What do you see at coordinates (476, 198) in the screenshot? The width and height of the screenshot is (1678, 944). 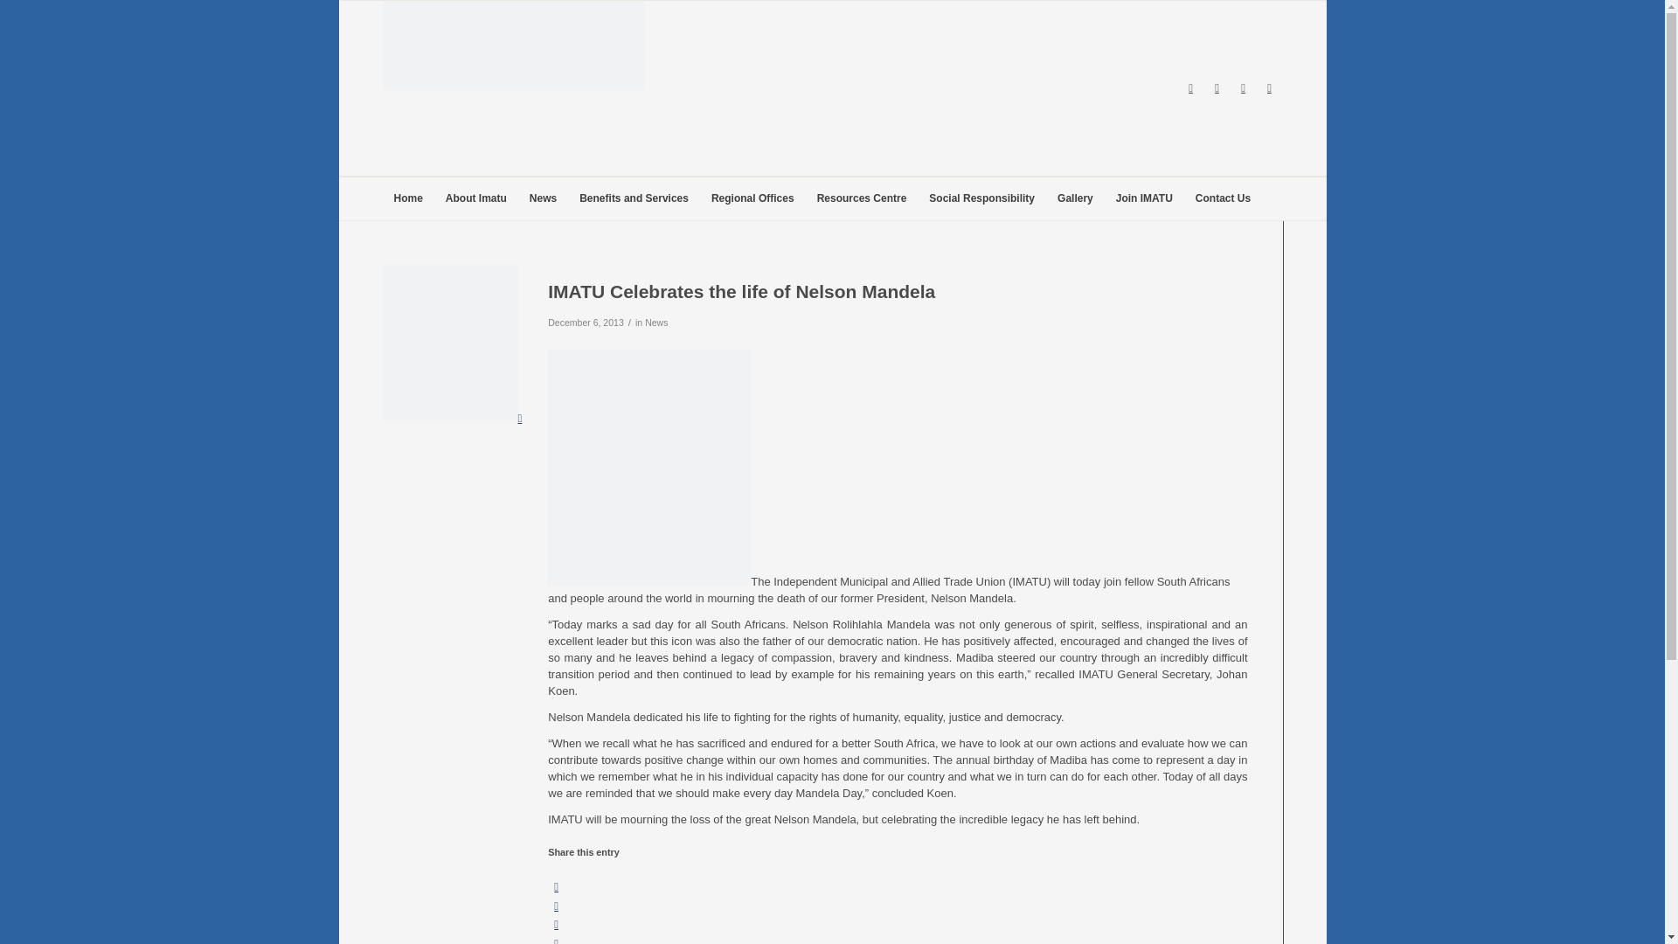 I see `About Imatu` at bounding box center [476, 198].